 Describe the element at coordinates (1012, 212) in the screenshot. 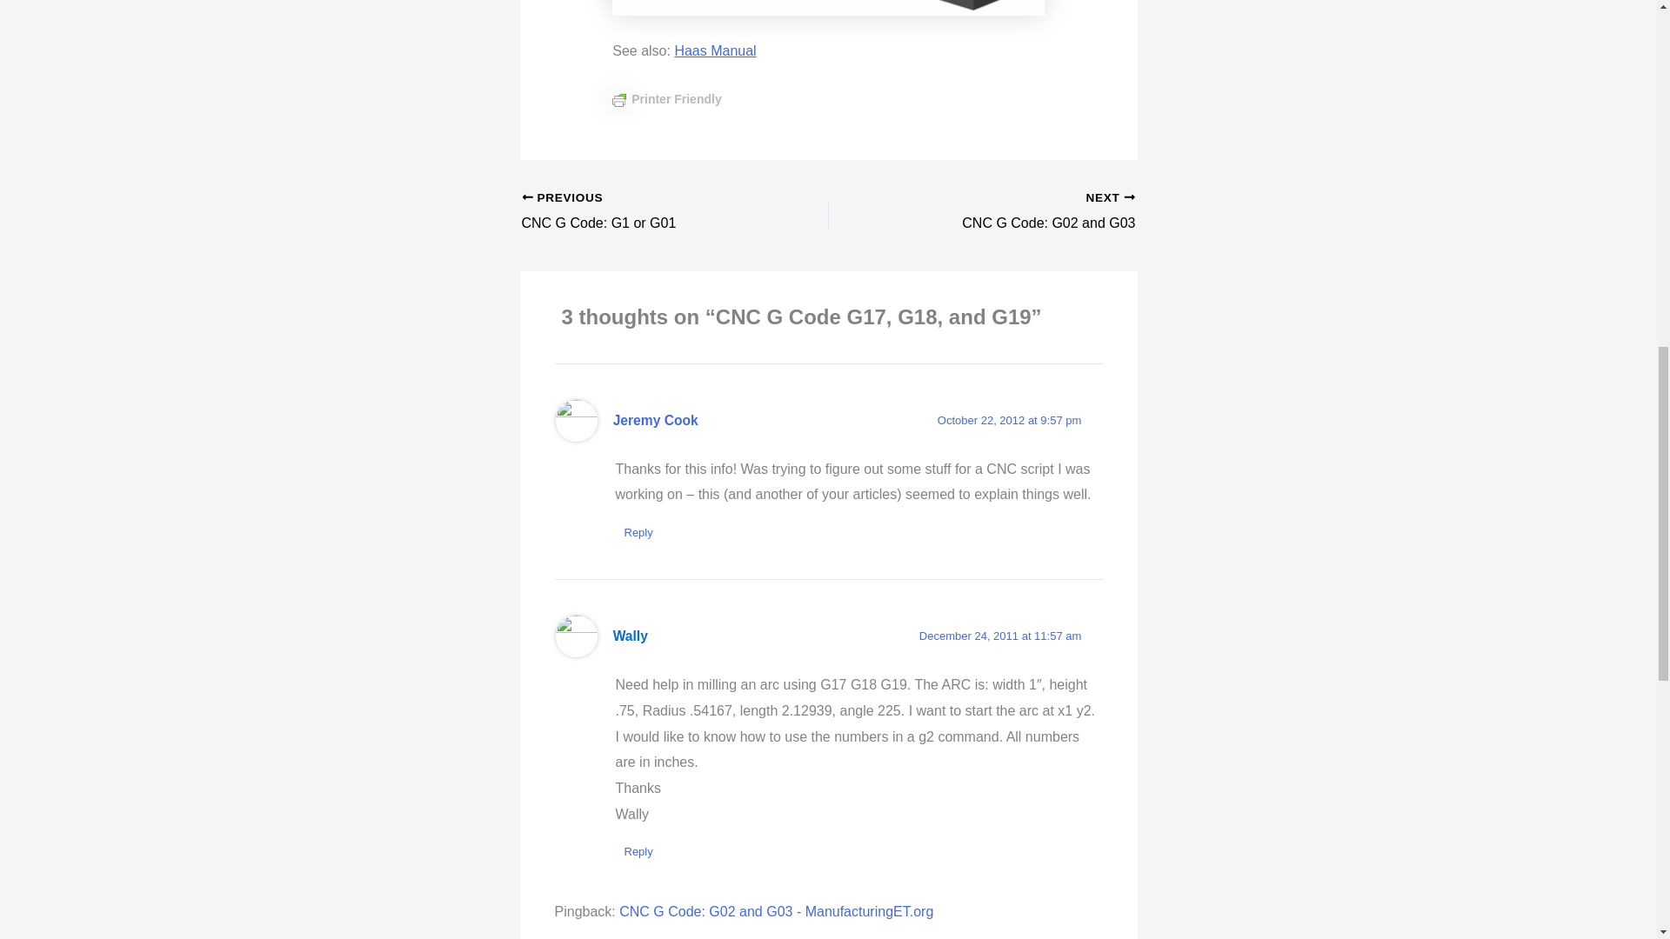

I see `CNC G Code: G02 and G03` at that location.